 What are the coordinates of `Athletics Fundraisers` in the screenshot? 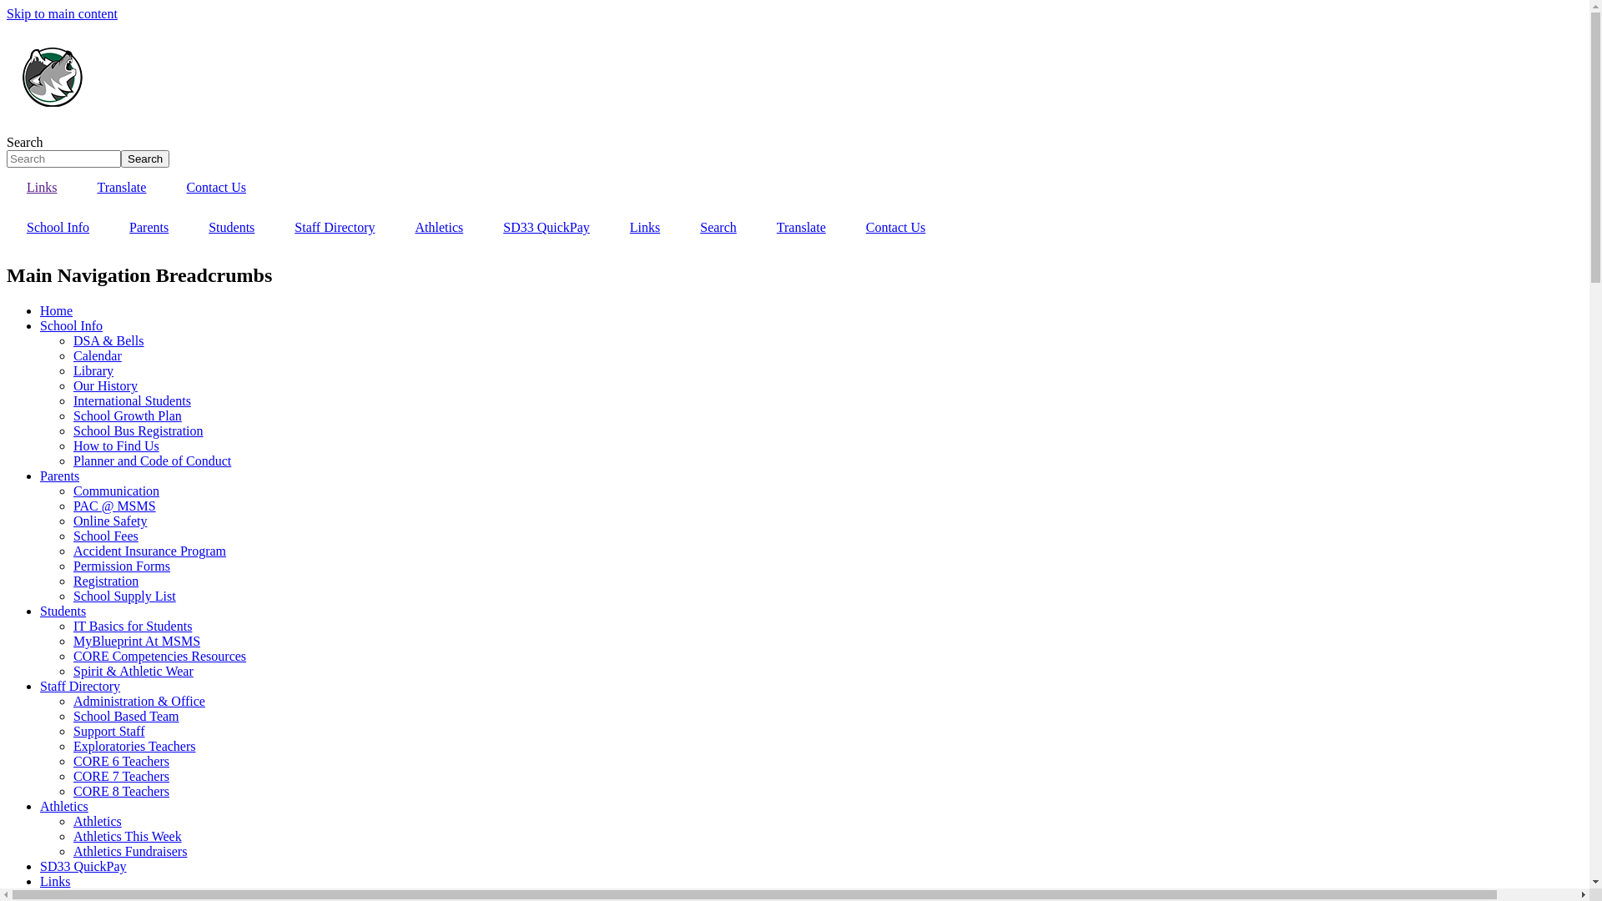 It's located at (130, 851).